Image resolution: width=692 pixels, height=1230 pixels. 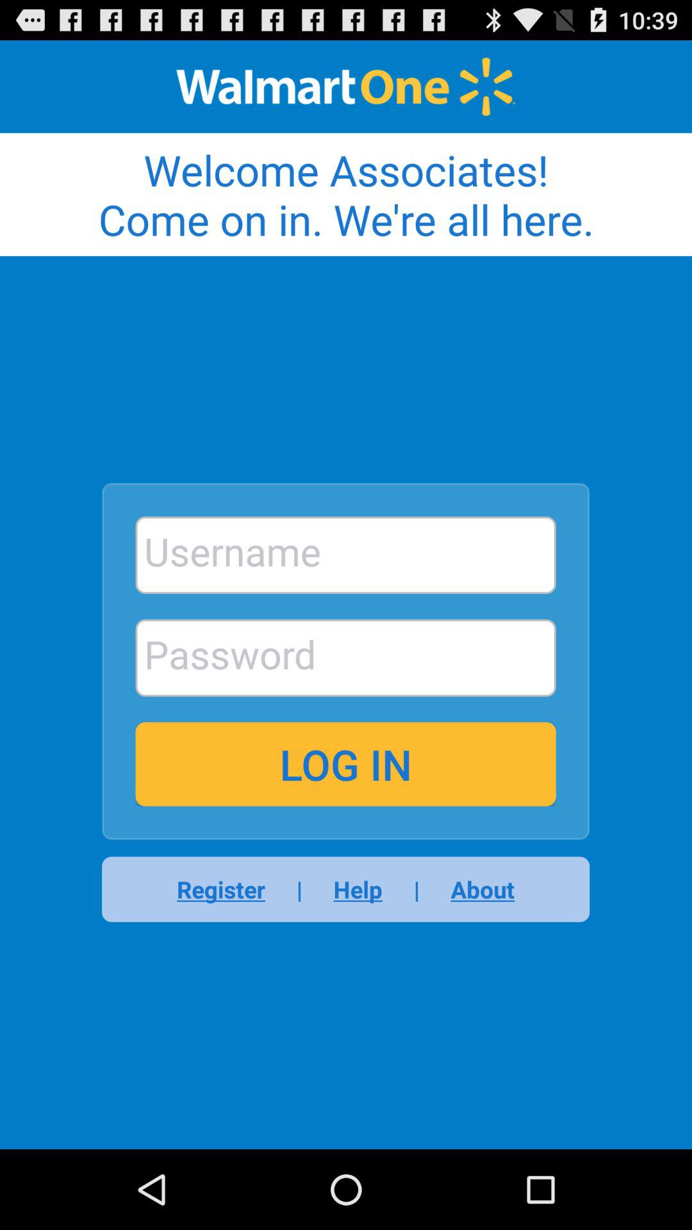 What do you see at coordinates (474, 889) in the screenshot?
I see `tap item next to the | item` at bounding box center [474, 889].